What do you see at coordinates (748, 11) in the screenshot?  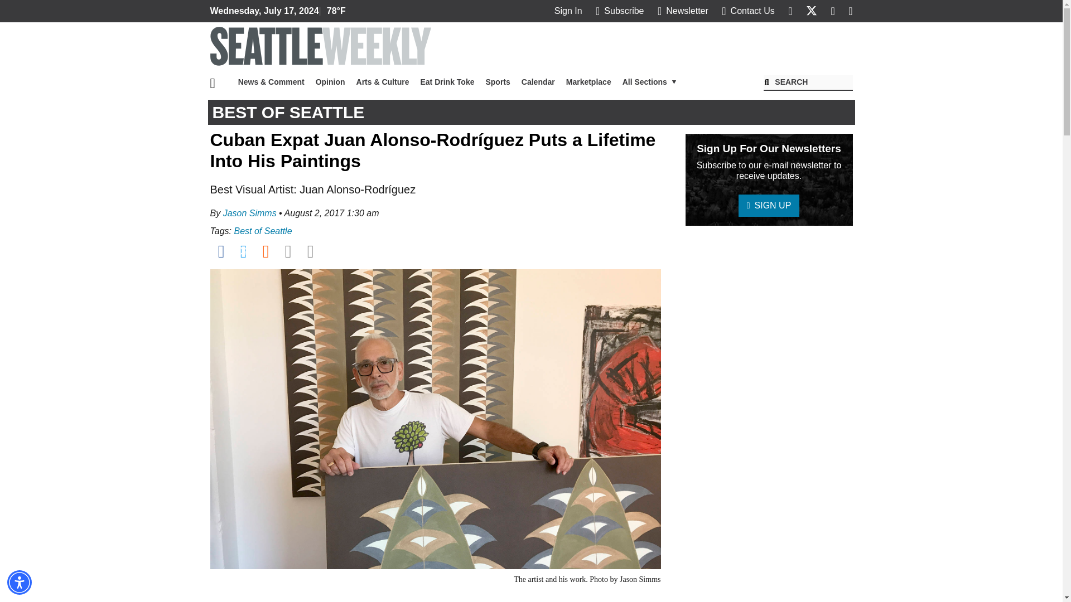 I see `Contact Us` at bounding box center [748, 11].